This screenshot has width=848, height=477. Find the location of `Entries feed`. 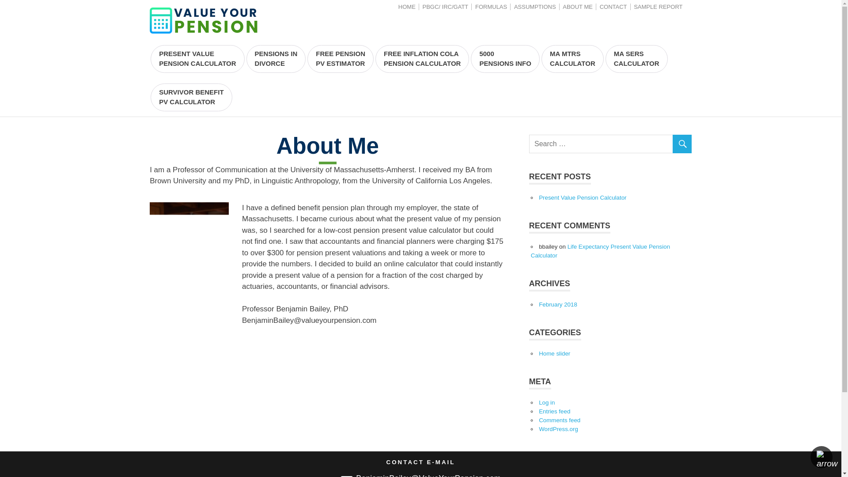

Entries feed is located at coordinates (600, 251).